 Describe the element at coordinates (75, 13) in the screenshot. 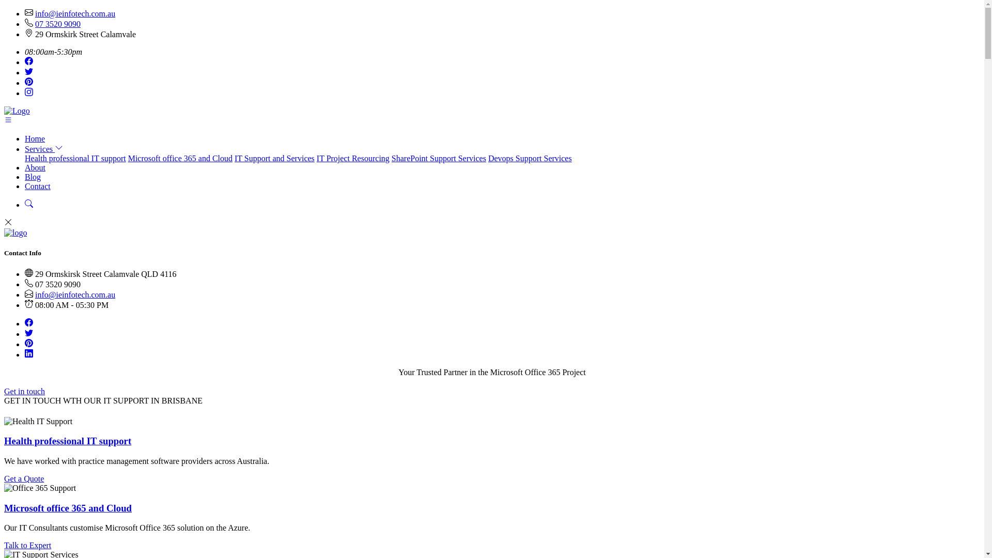

I see `info@ieinfotech.com.au` at that location.